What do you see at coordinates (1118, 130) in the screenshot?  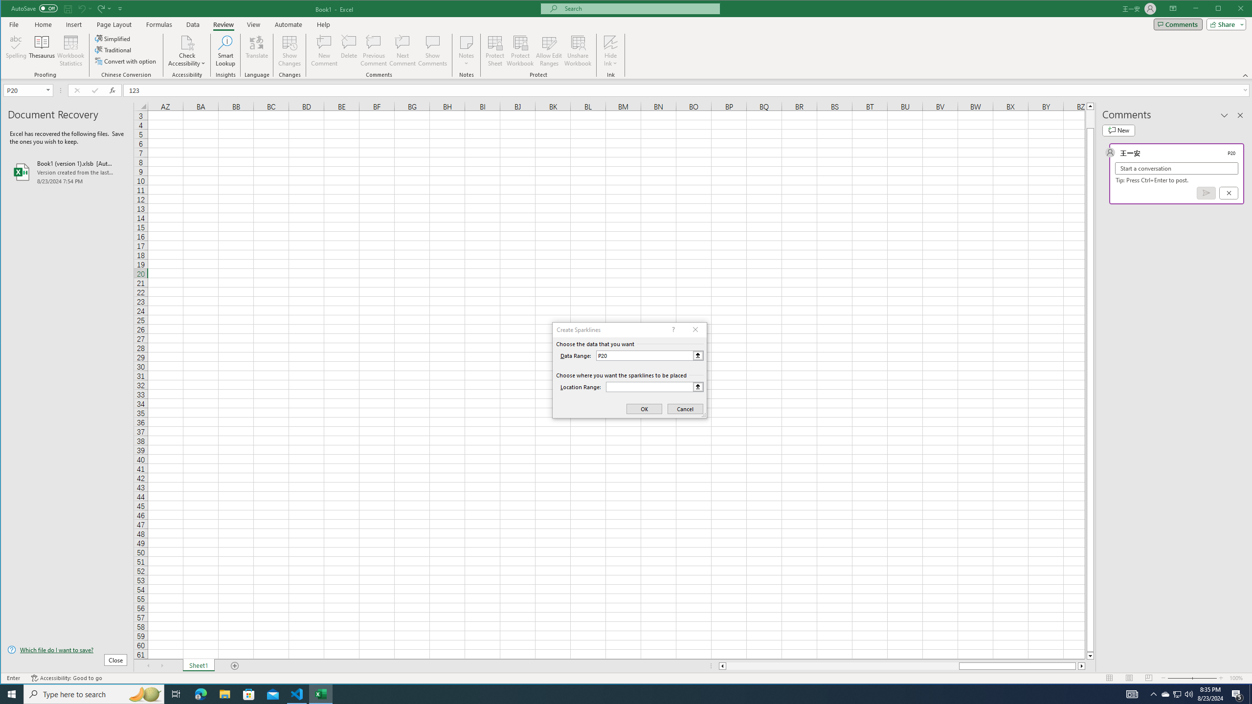 I see `New comment` at bounding box center [1118, 130].